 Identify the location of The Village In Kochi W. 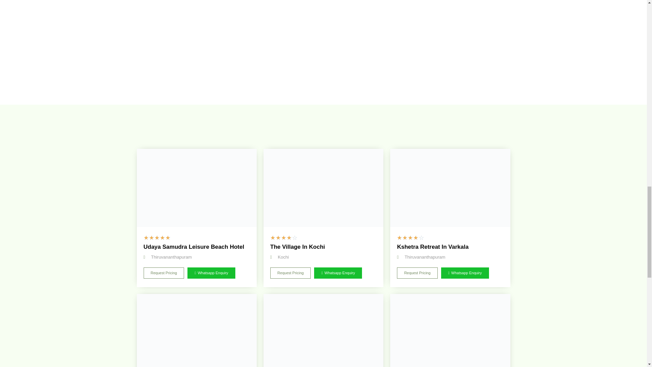
(323, 188).